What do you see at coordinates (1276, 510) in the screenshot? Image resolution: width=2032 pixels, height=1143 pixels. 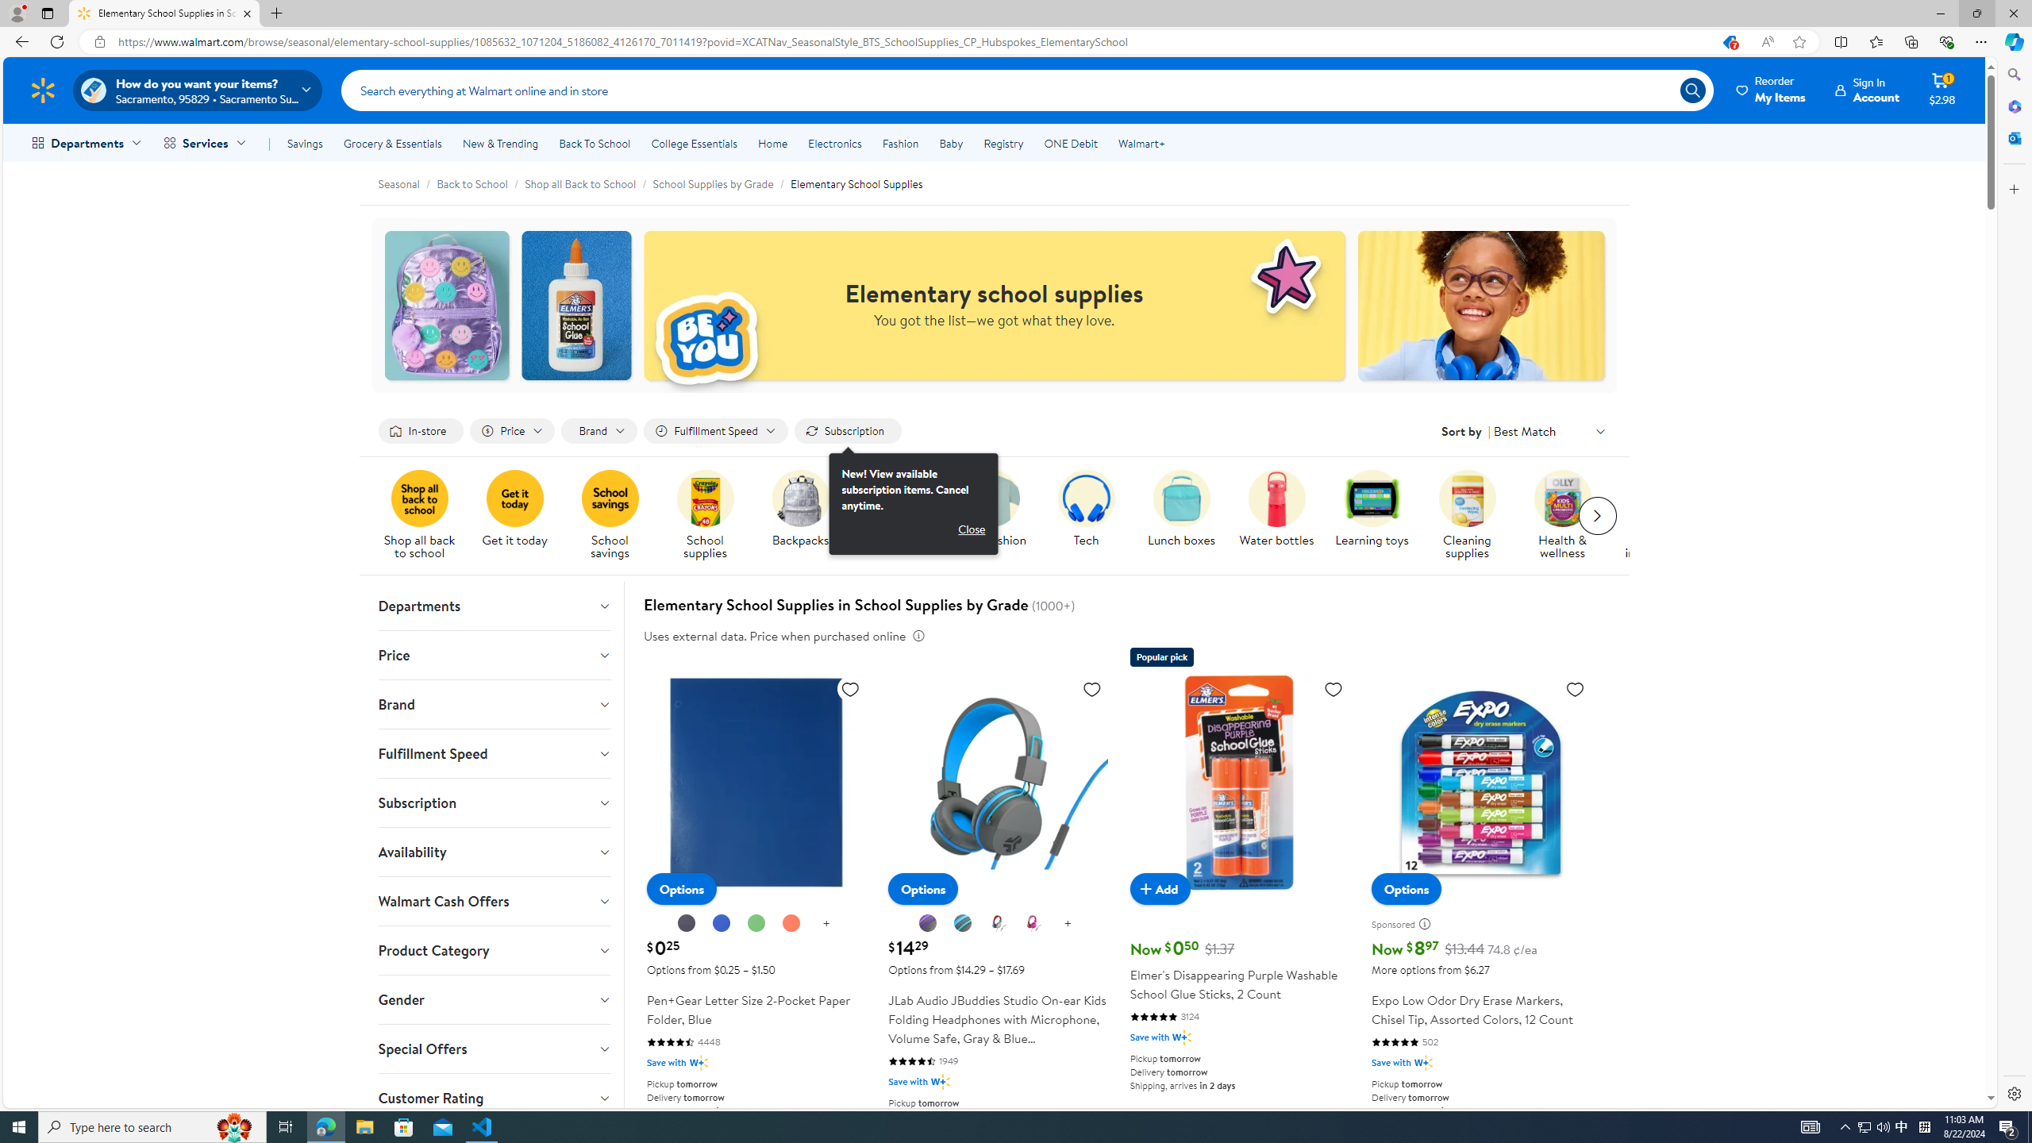 I see `A red water bottle is on display. Water bottles` at bounding box center [1276, 510].